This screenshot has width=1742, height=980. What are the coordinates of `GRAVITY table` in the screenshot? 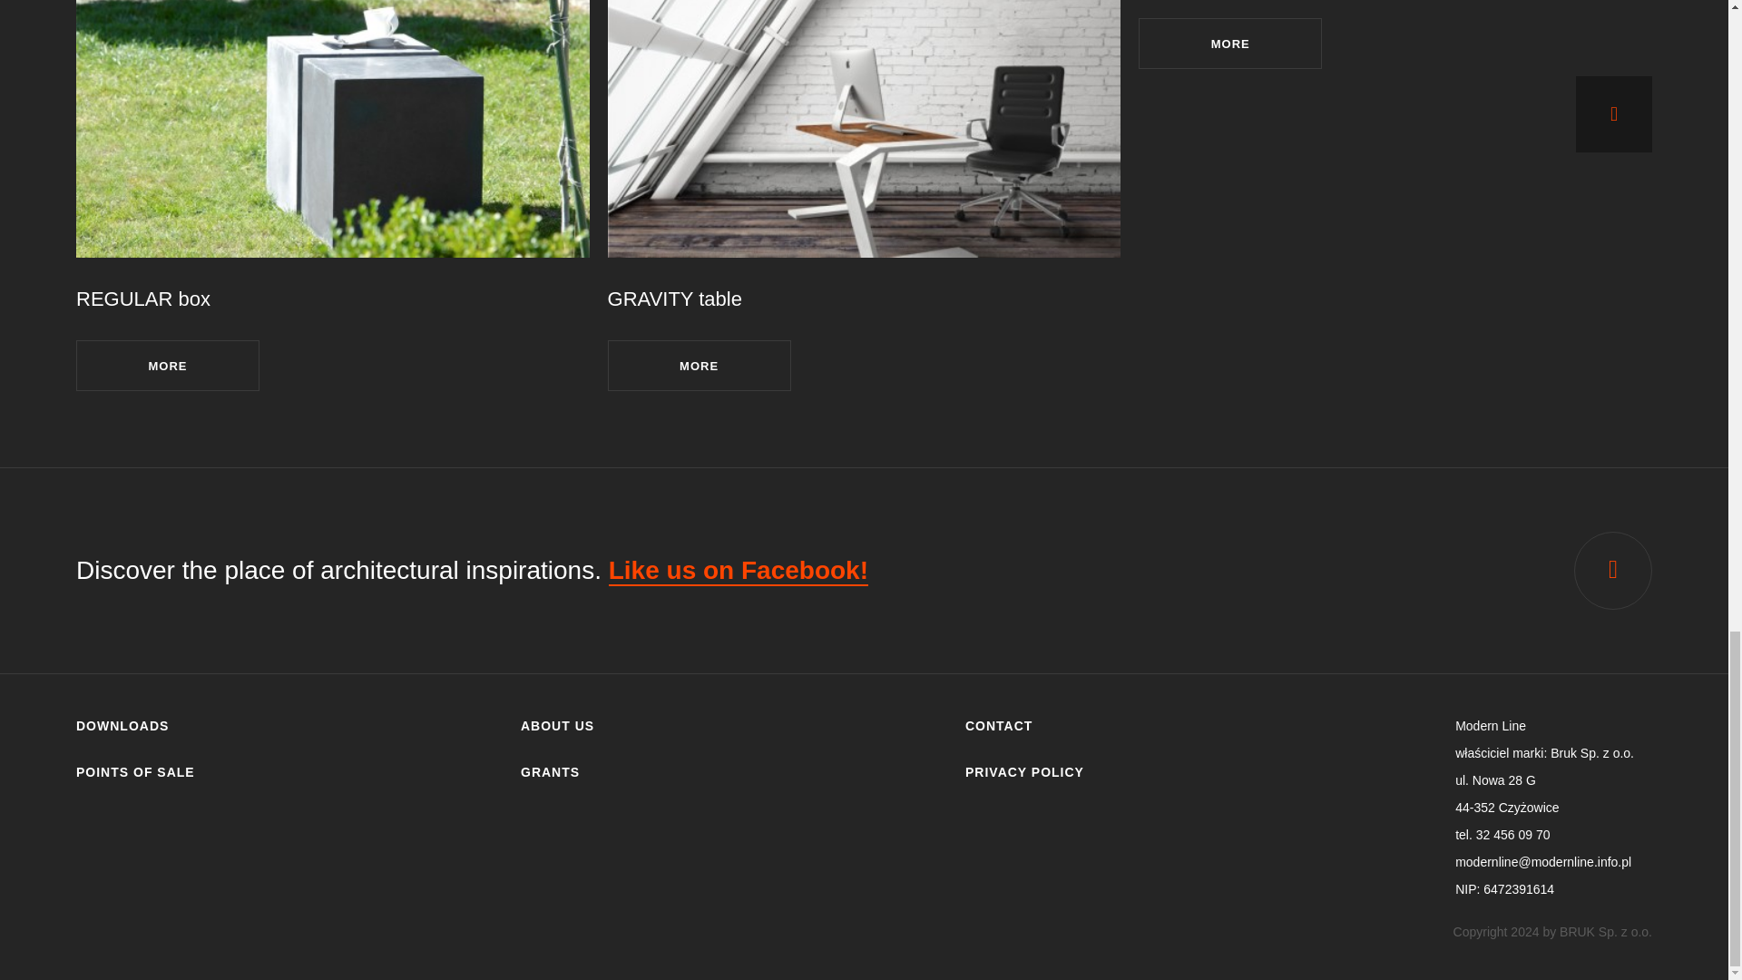 It's located at (675, 299).